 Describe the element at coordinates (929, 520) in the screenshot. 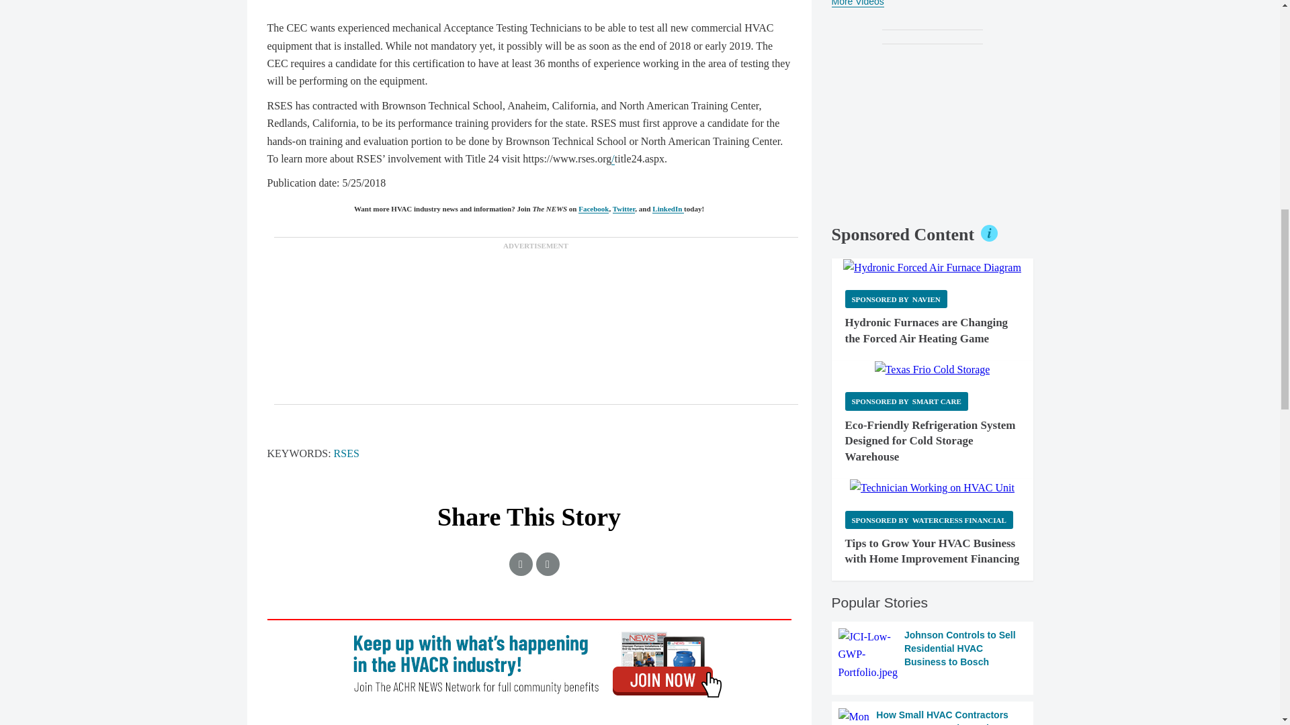

I see `Sponsored by Watercress Financial` at that location.